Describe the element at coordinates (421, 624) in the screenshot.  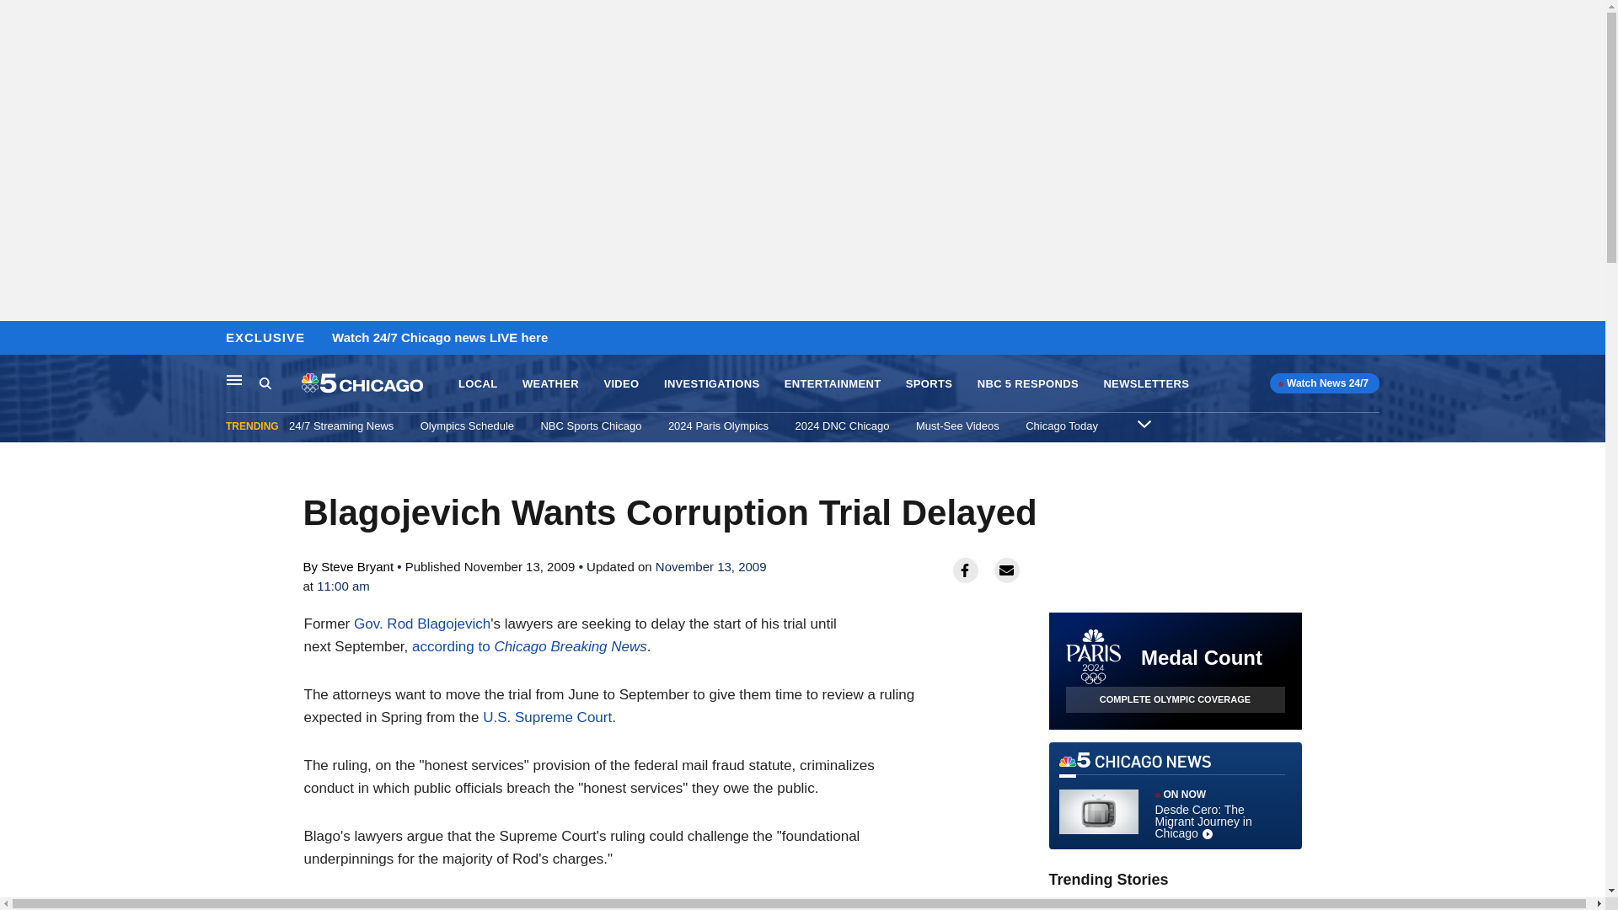
I see `according to Chicago Breaking News` at that location.